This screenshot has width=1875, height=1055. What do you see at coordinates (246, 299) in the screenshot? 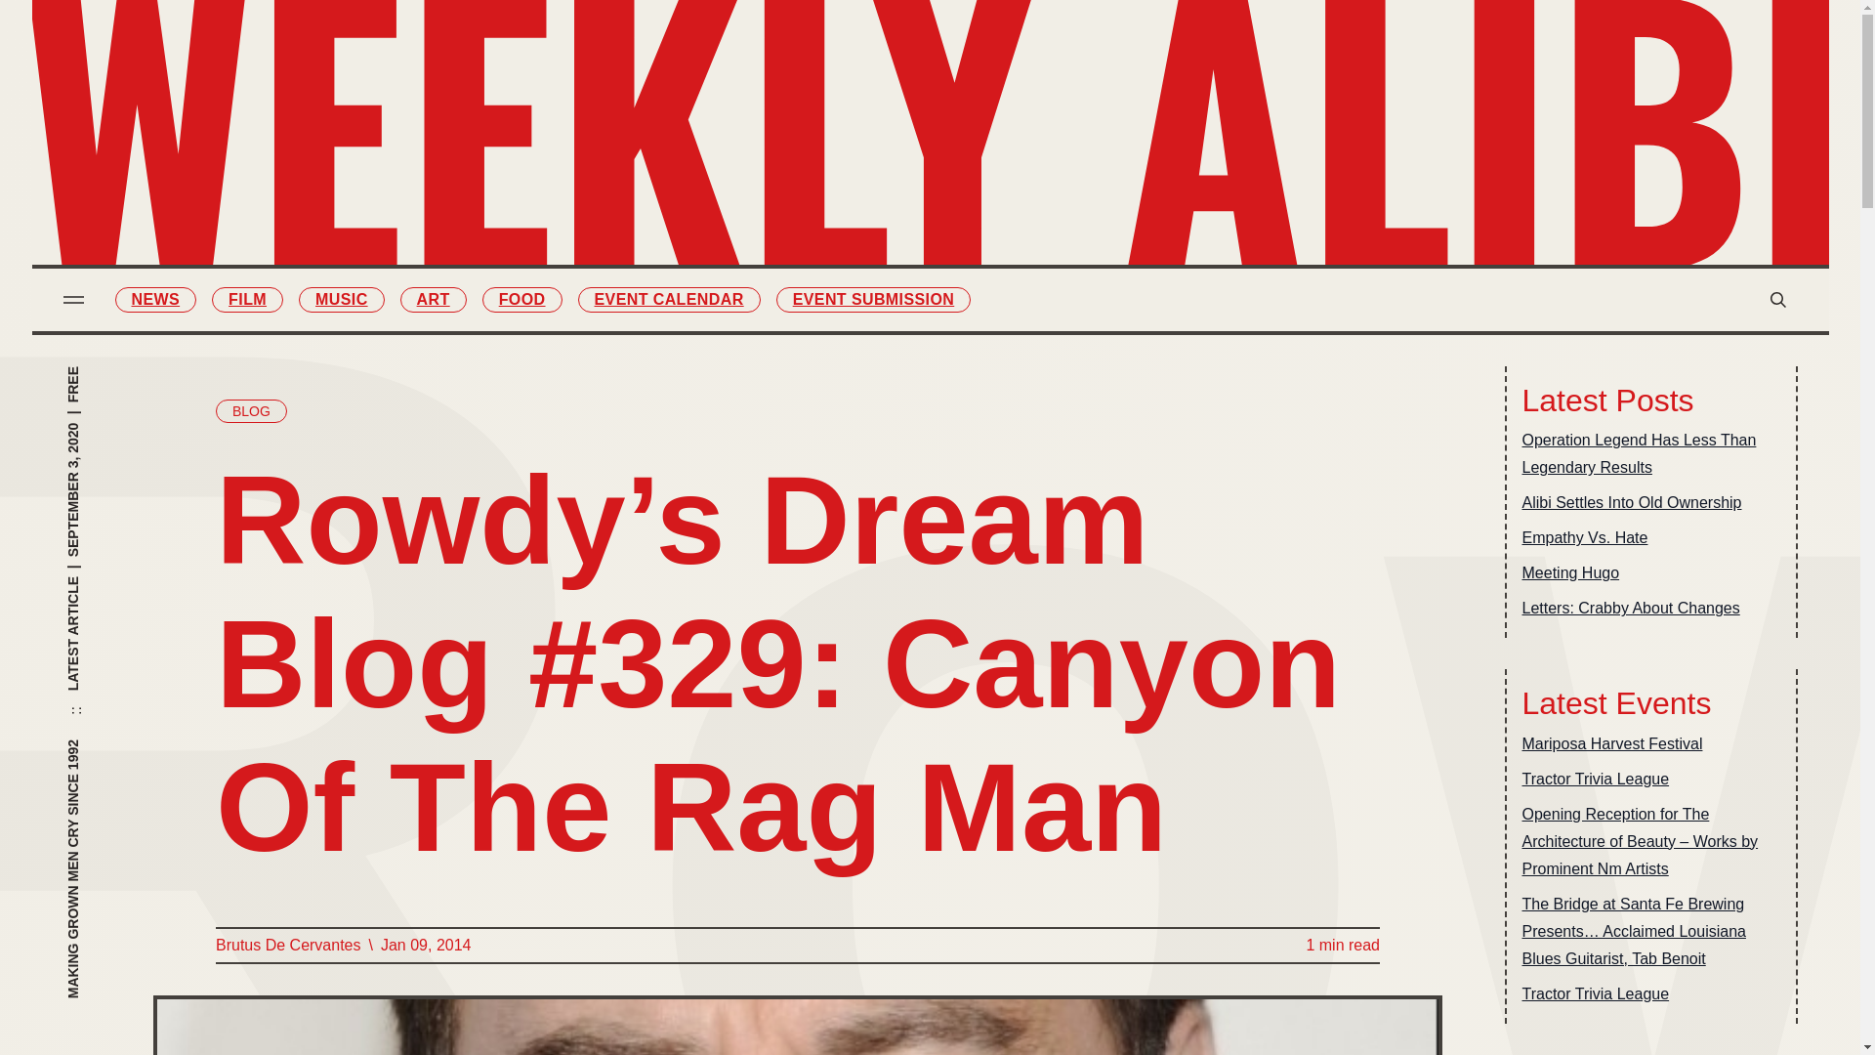
I see `FILM` at bounding box center [246, 299].